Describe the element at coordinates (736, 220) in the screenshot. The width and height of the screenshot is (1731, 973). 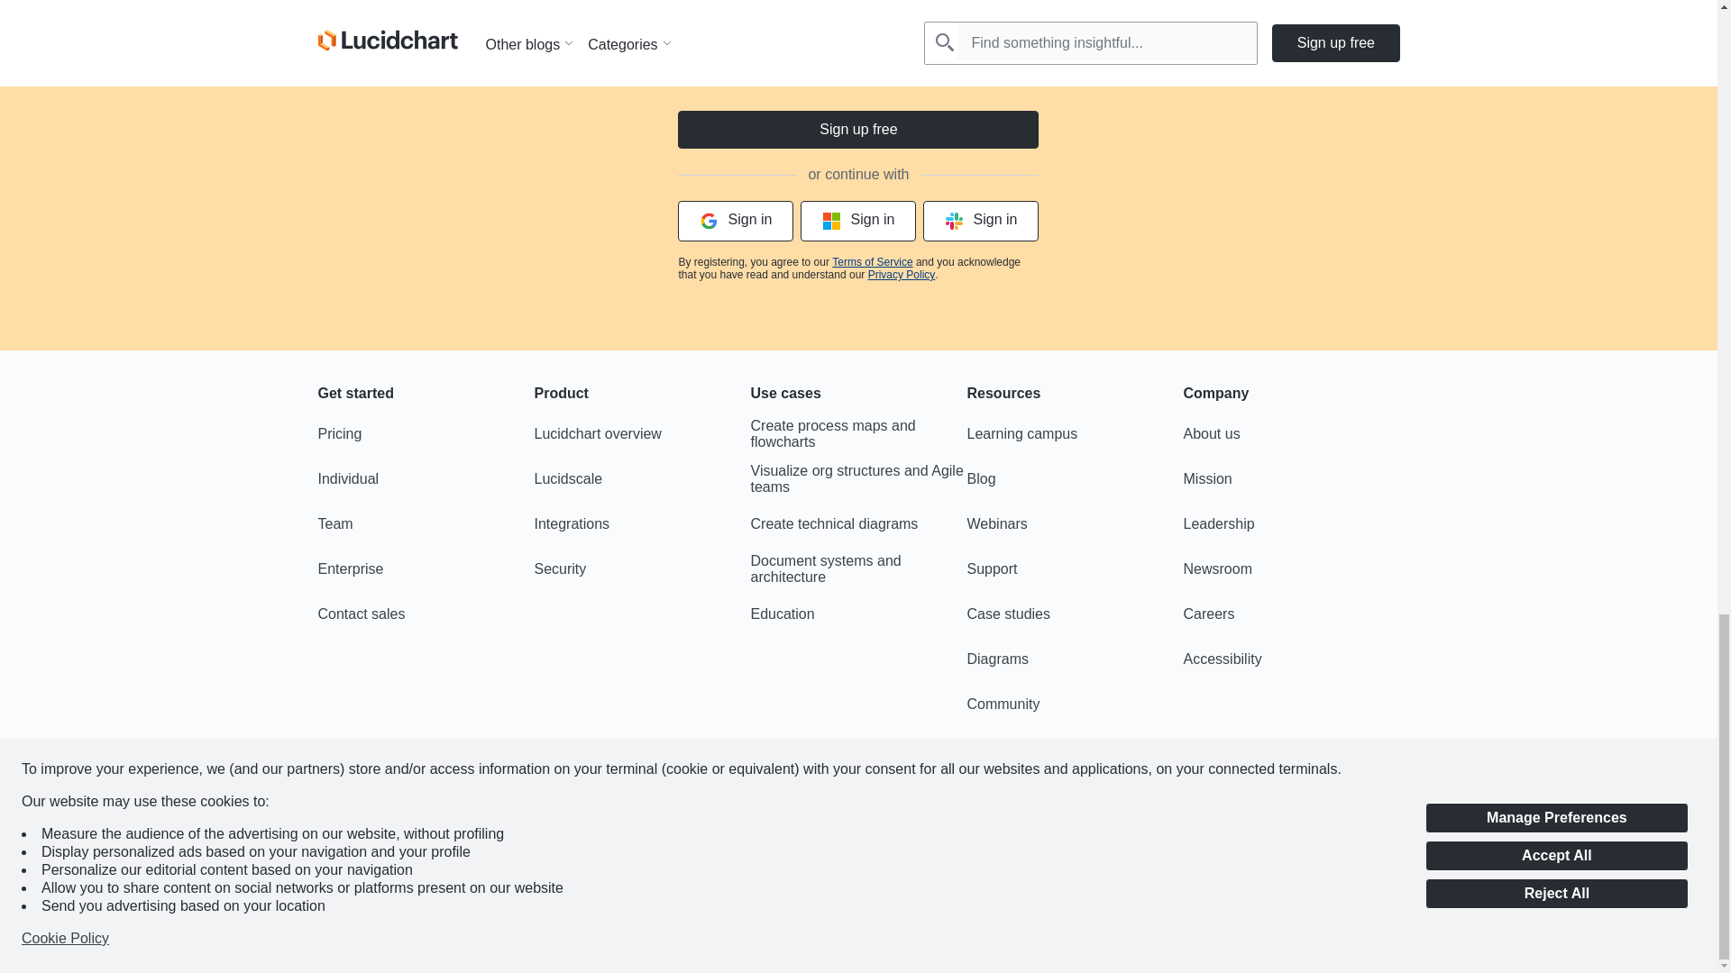
I see `Sign in` at that location.